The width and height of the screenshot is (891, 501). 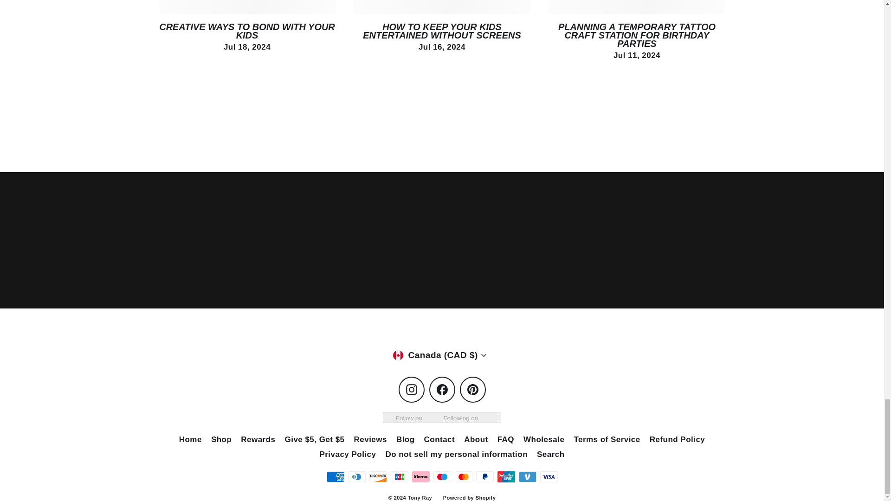 I want to click on JCB, so click(x=399, y=477).